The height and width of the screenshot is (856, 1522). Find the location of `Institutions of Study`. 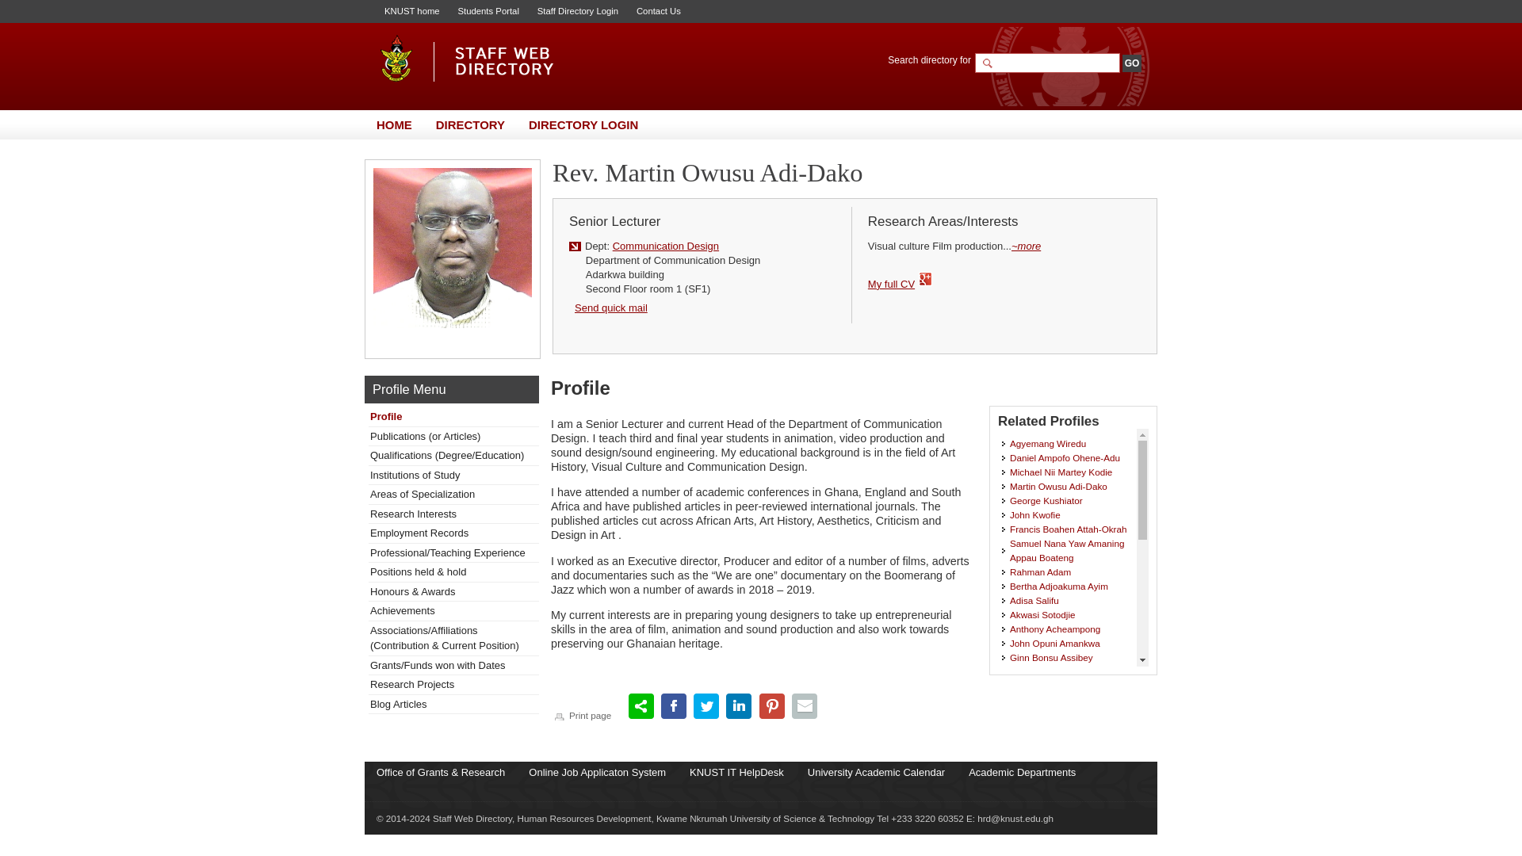

Institutions of Study is located at coordinates (414, 474).